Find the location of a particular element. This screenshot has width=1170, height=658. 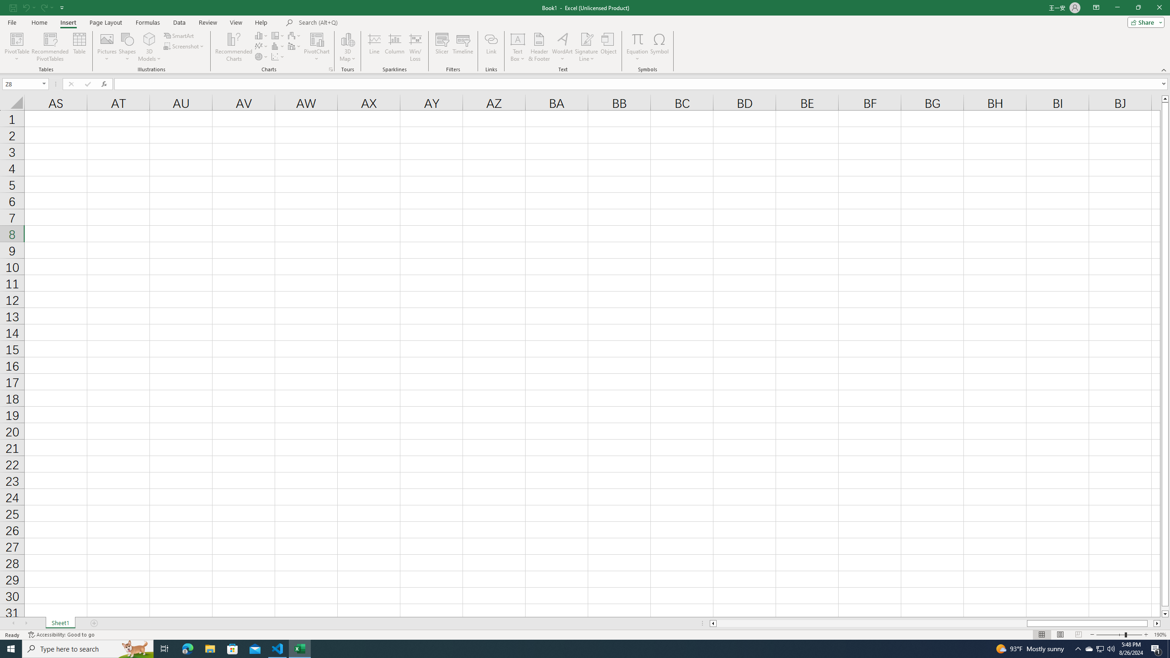

PivotChart is located at coordinates (317, 47).